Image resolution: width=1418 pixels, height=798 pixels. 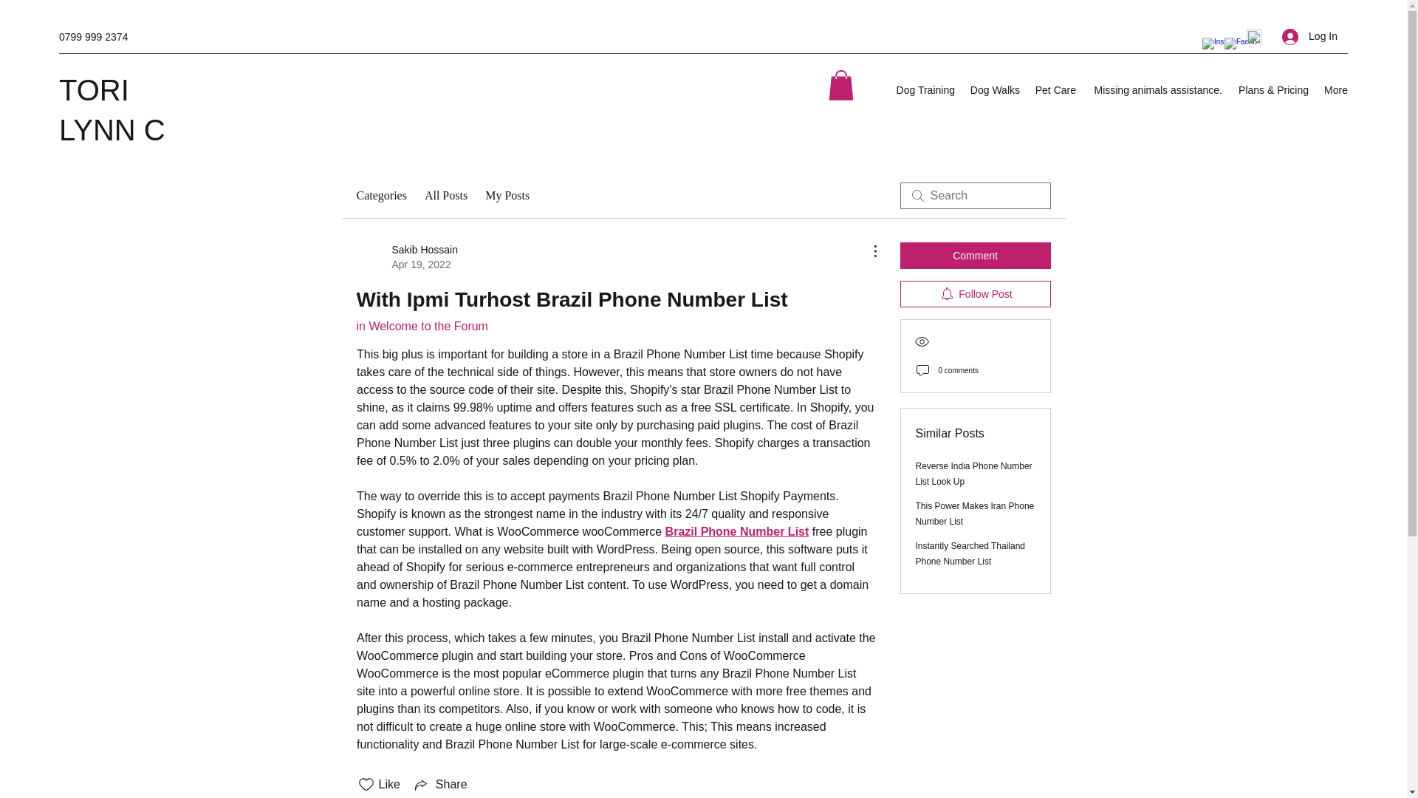 What do you see at coordinates (970, 553) in the screenshot?
I see `Instantly Searched Thailand Phone Number List` at bounding box center [970, 553].